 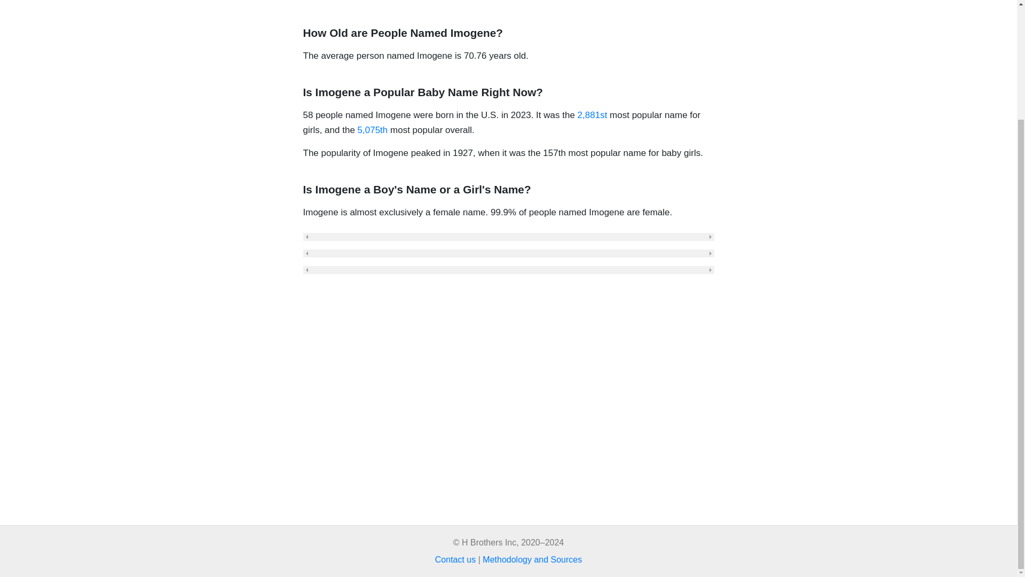 What do you see at coordinates (455, 559) in the screenshot?
I see `Contact us` at bounding box center [455, 559].